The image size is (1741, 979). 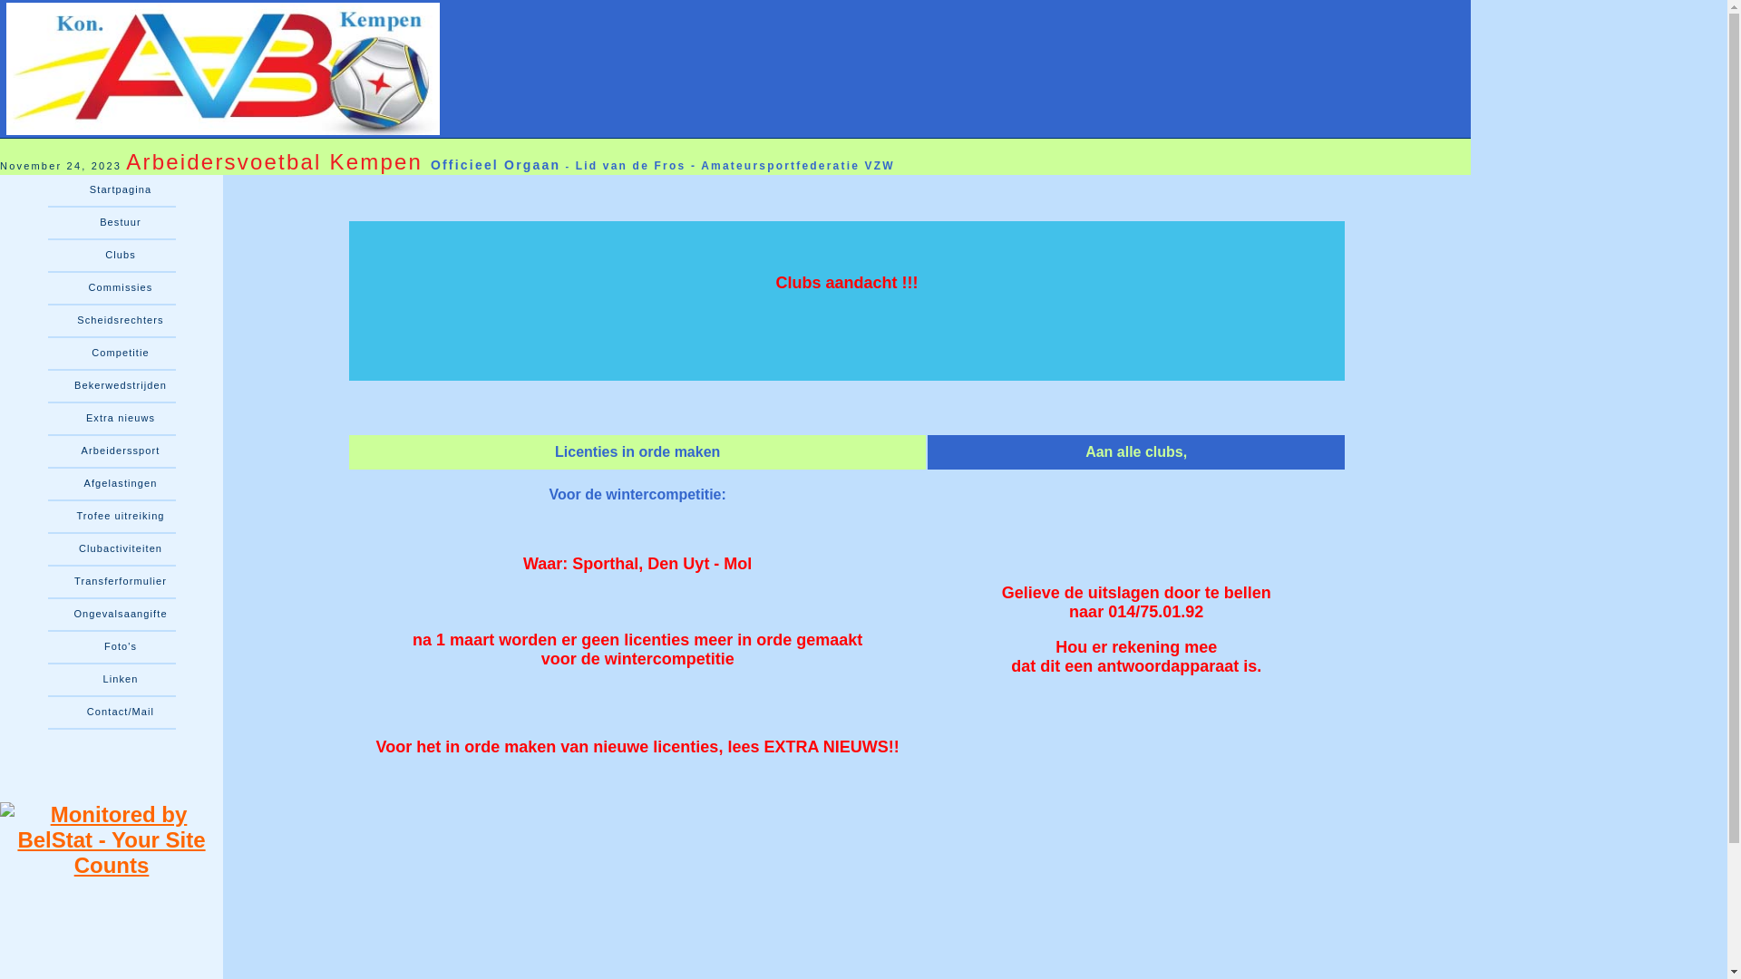 I want to click on Startpagina, so click(x=111, y=190).